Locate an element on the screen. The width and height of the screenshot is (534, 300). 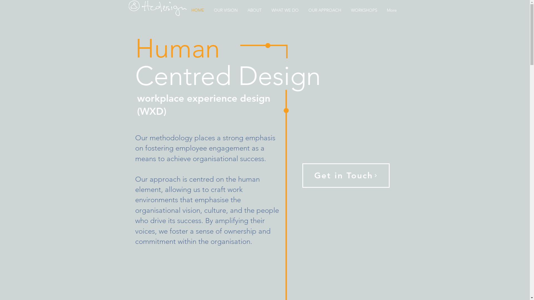
OUR VISION is located at coordinates (226, 10).